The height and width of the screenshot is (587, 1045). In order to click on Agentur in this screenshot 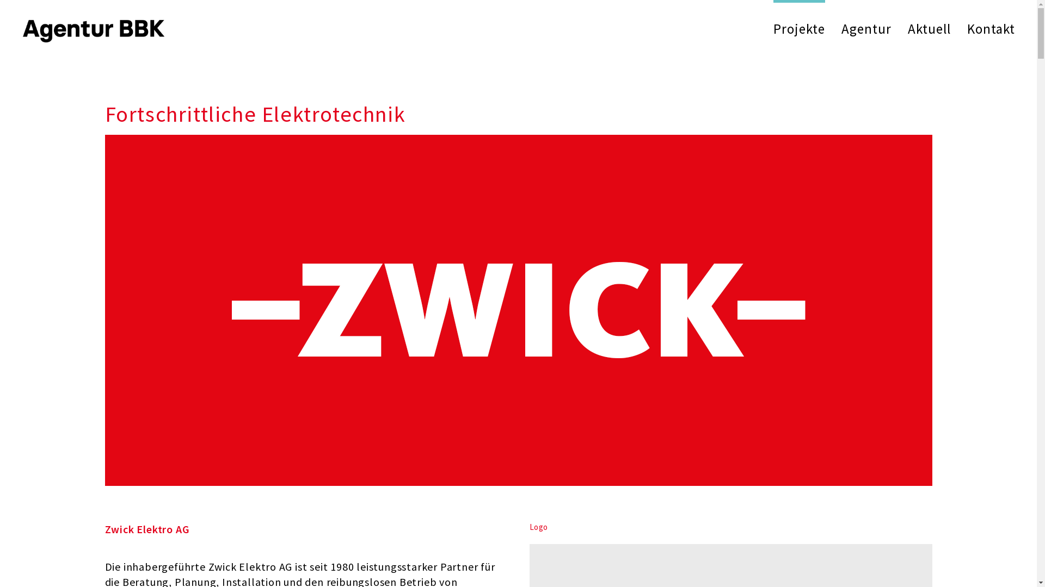, I will do `click(866, 29)`.